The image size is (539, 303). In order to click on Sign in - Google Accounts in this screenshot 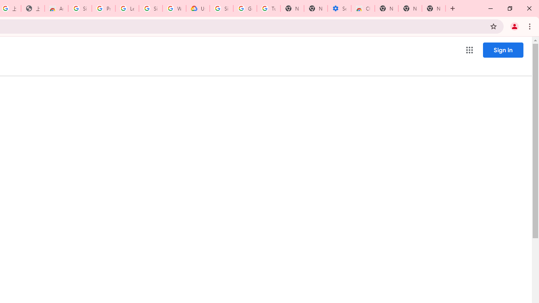, I will do `click(80, 8)`.